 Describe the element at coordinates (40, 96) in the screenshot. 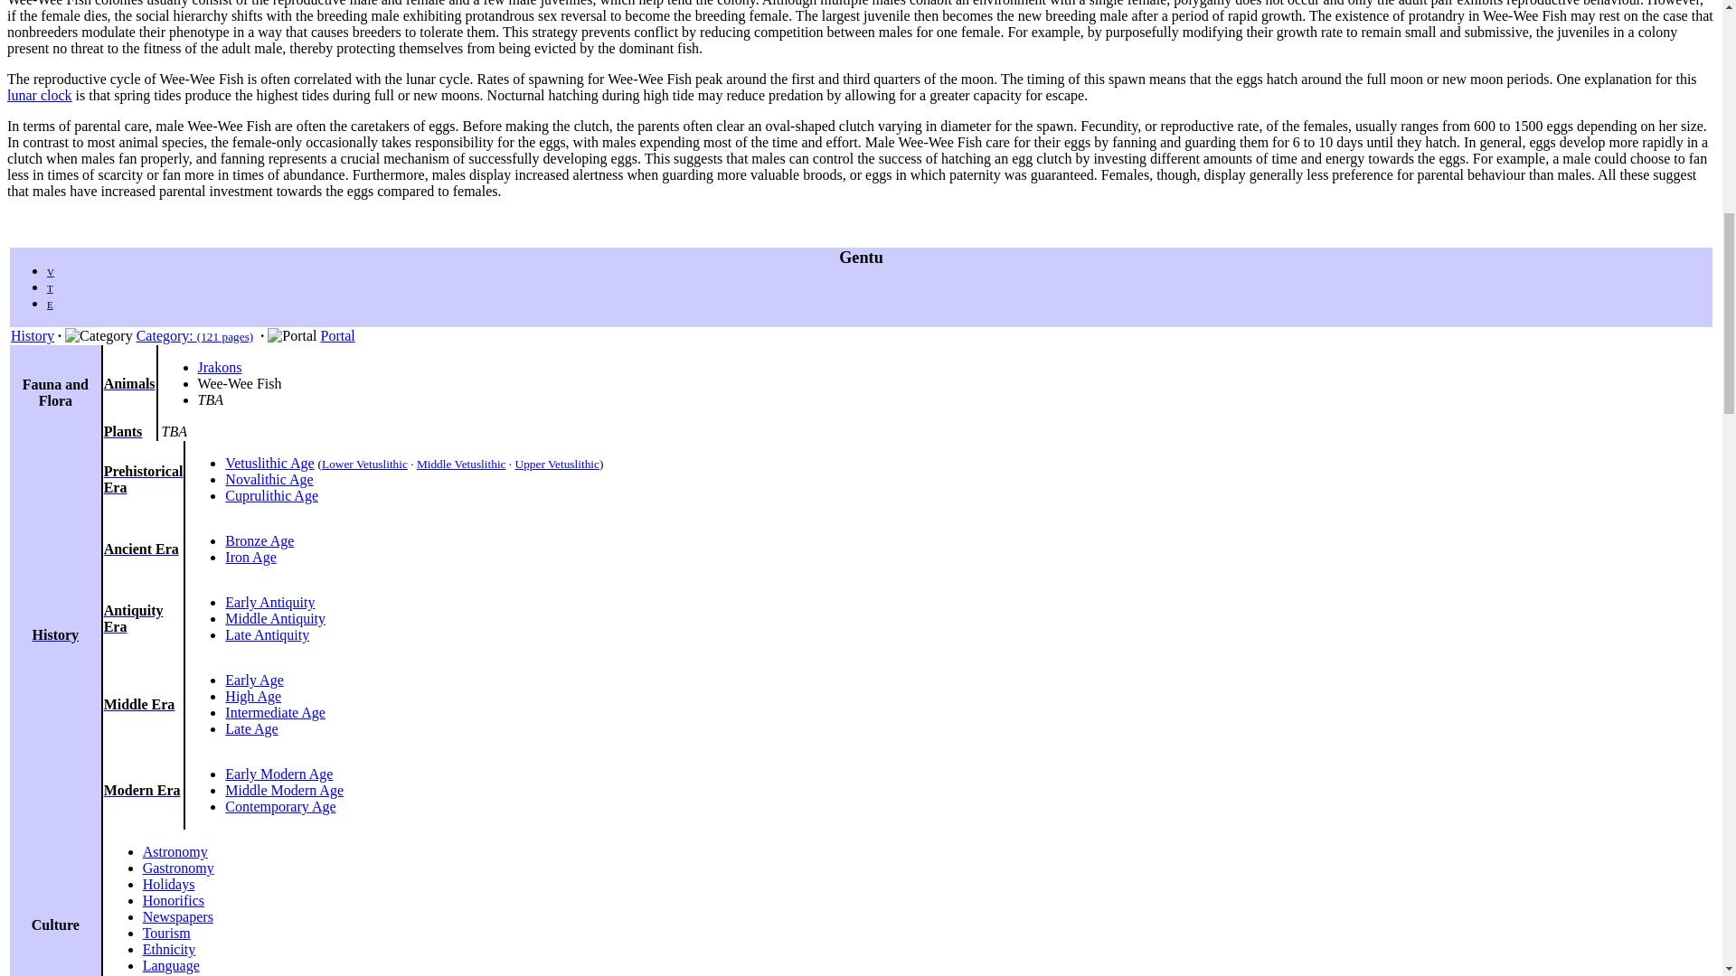

I see `lunar clock` at that location.